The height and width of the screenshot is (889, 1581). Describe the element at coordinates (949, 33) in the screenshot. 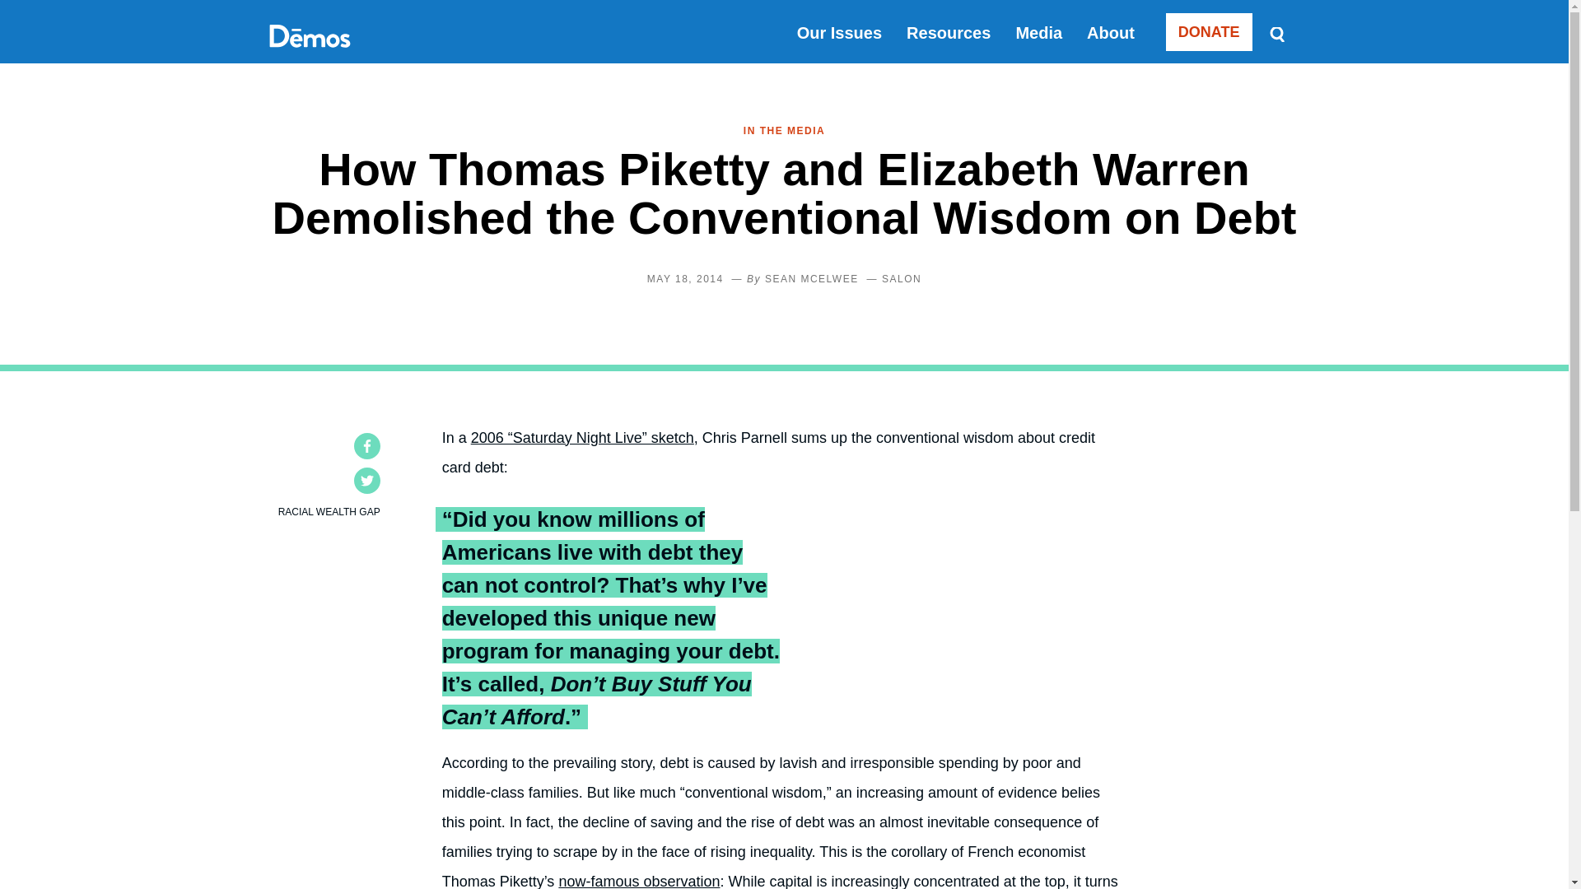

I see `Resources` at that location.